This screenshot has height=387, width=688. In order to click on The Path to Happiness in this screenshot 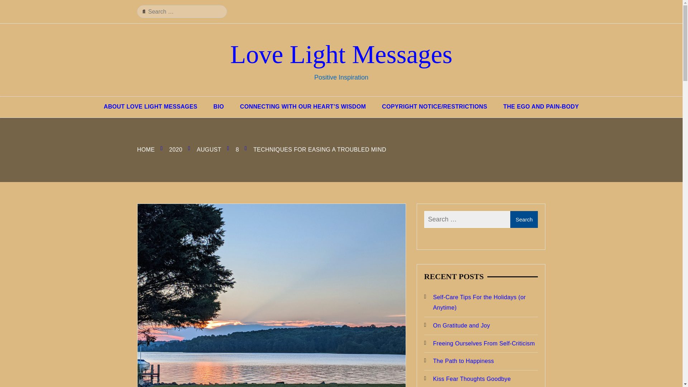, I will do `click(481, 361)`.